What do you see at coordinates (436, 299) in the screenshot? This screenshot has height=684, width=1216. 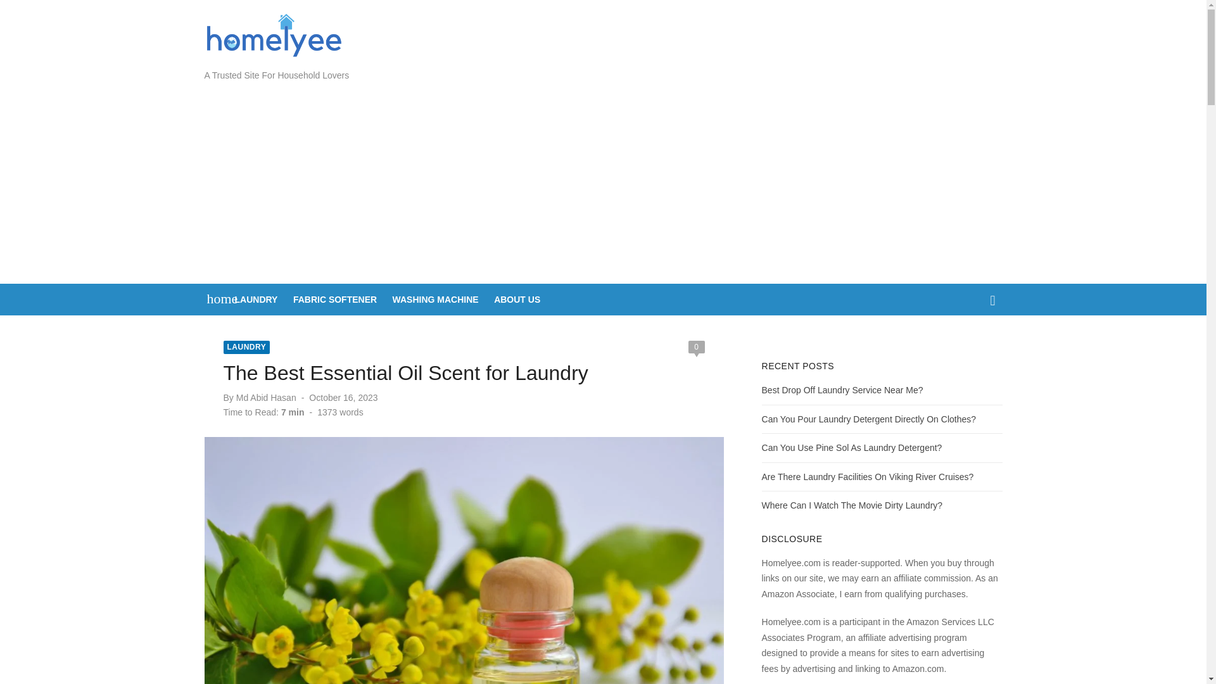 I see `WASHING MACHINE` at bounding box center [436, 299].